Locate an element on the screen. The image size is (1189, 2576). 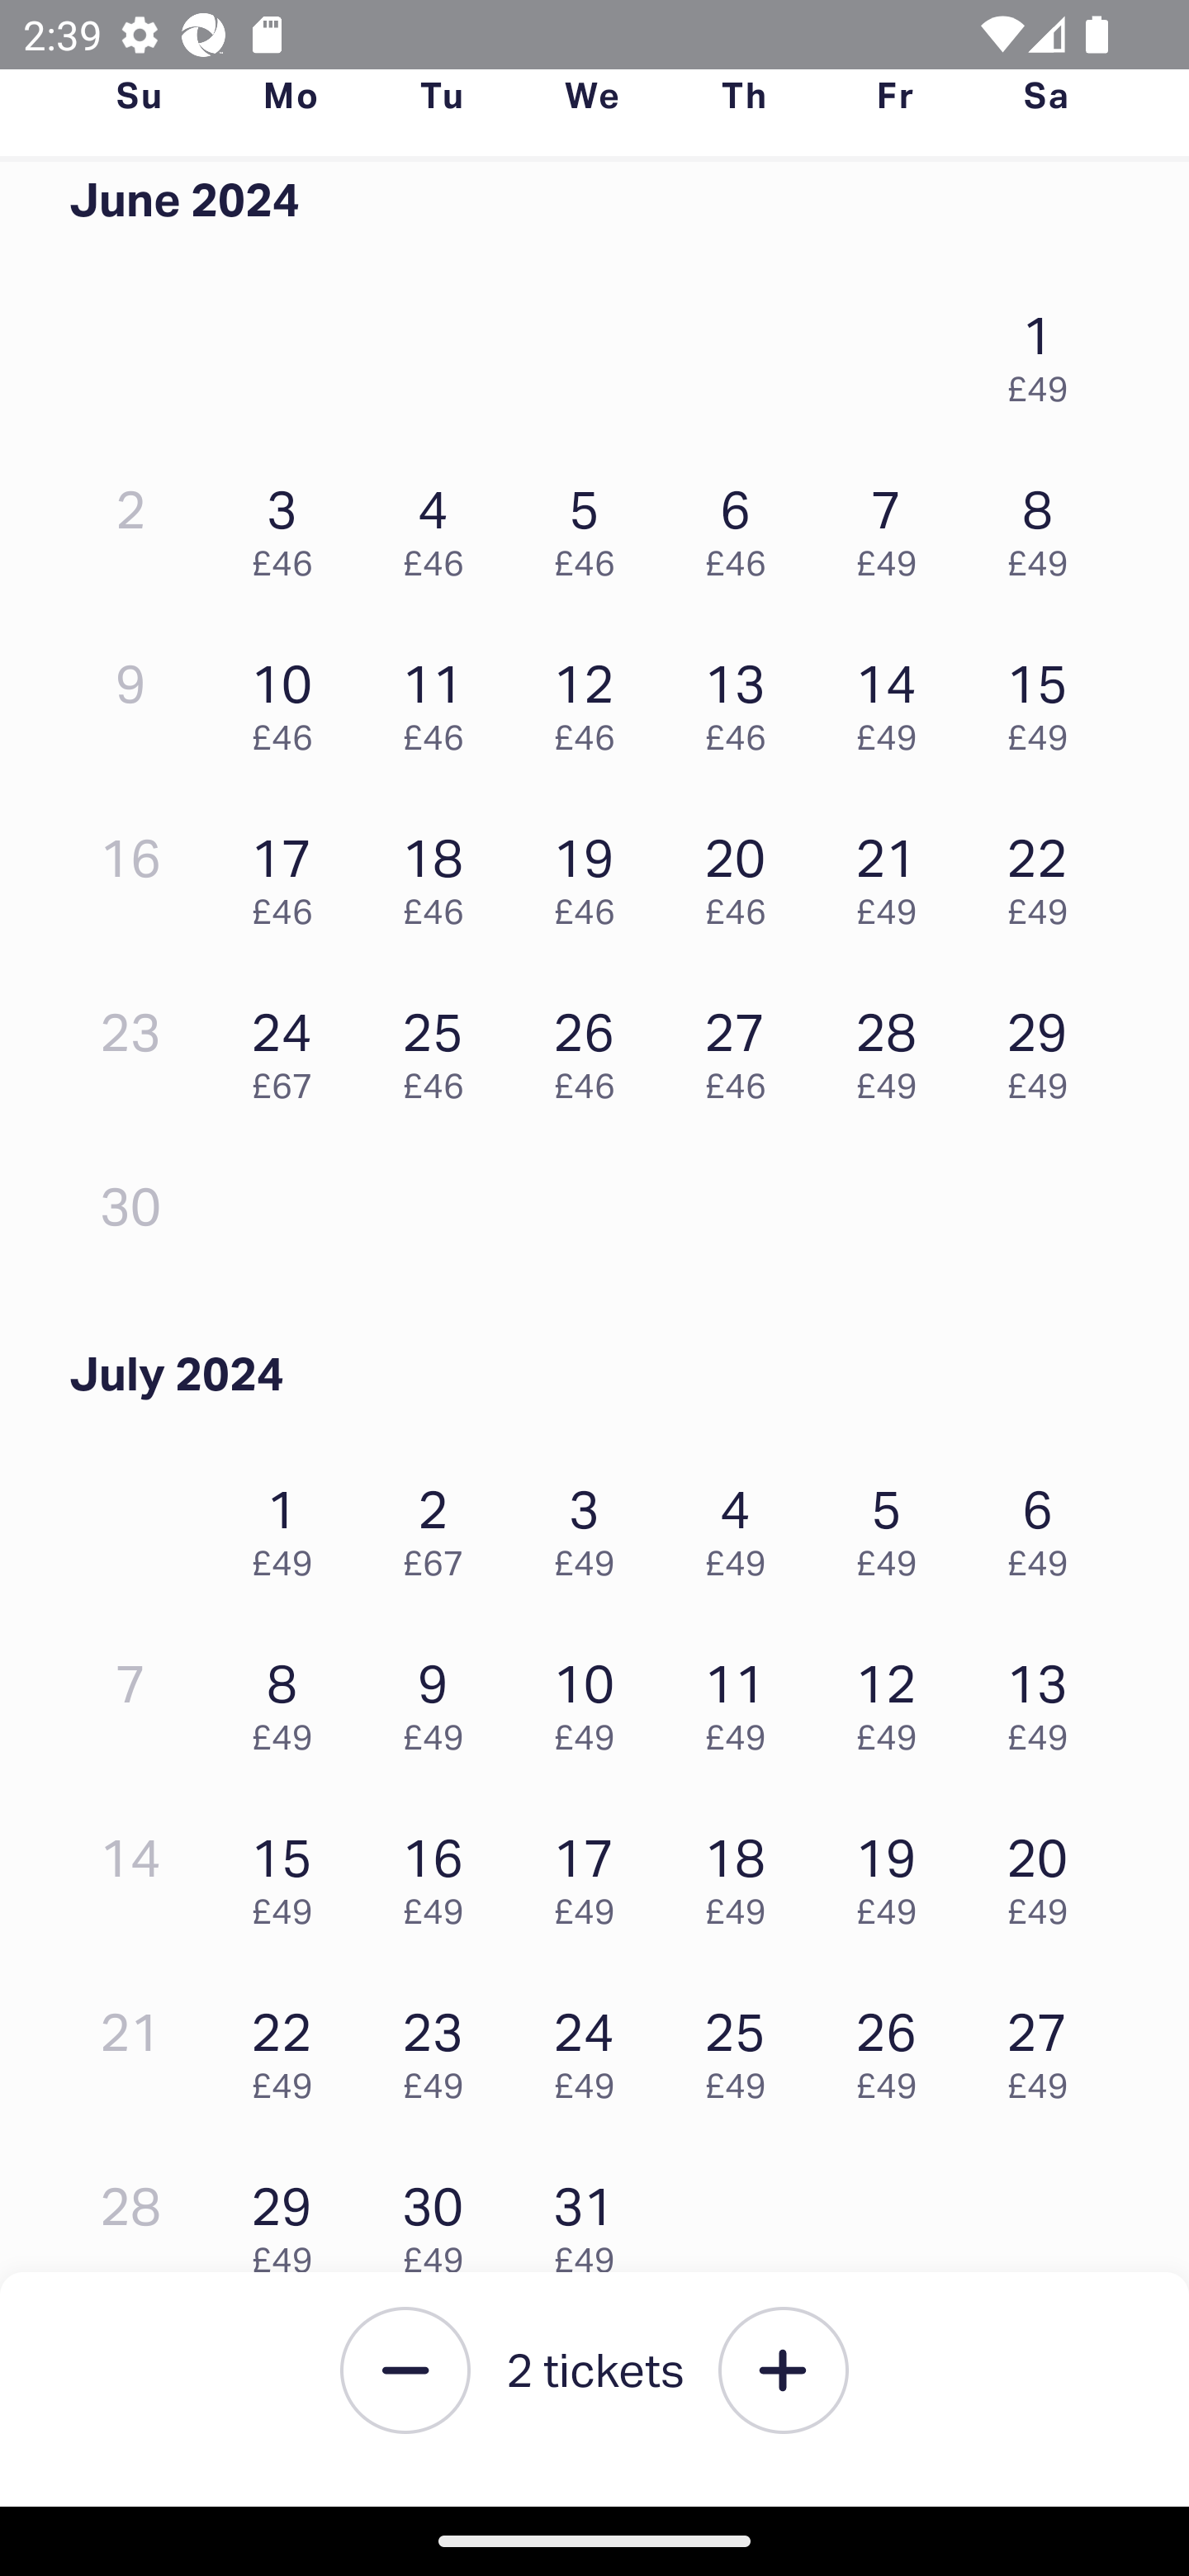
29 £49 is located at coordinates (290, 2221).